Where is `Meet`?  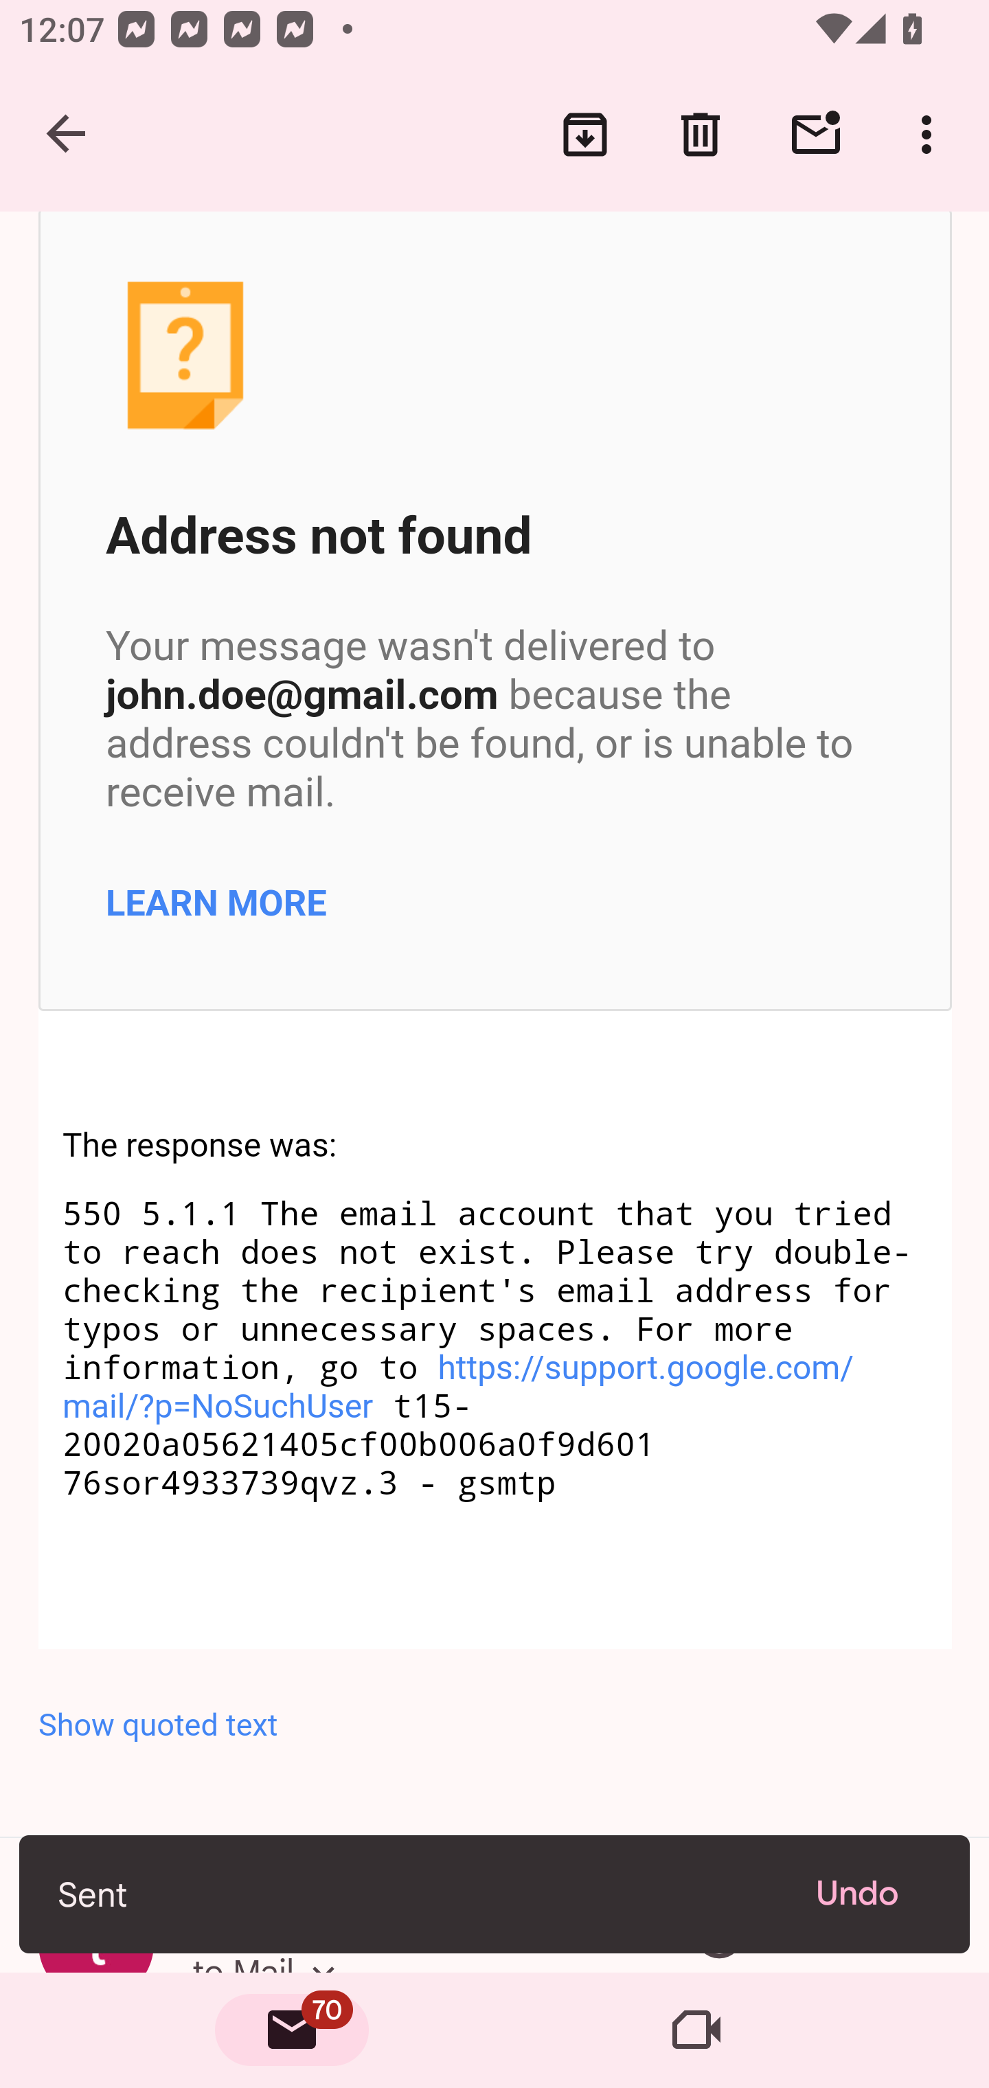 Meet is located at coordinates (696, 2030).